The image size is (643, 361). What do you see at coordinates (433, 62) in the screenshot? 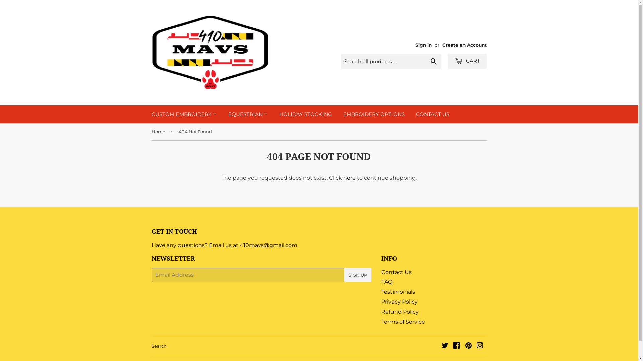
I see `Search` at bounding box center [433, 62].